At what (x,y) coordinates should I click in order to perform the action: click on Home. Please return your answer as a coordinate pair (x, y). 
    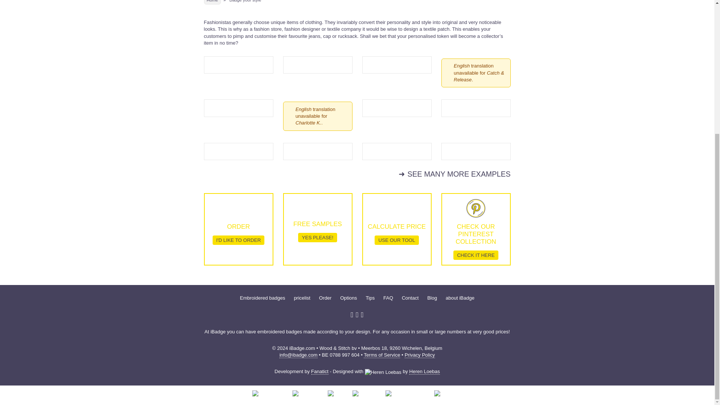
    Looking at the image, I should click on (212, 2).